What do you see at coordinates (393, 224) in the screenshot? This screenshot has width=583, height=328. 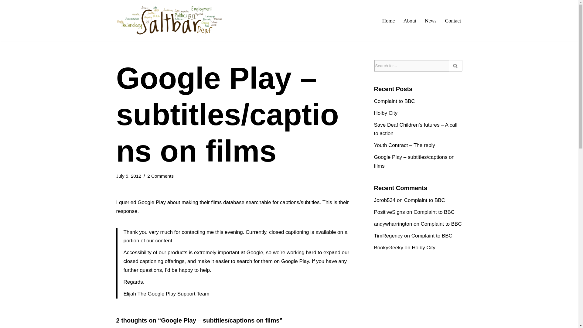 I see `andywharrington` at bounding box center [393, 224].